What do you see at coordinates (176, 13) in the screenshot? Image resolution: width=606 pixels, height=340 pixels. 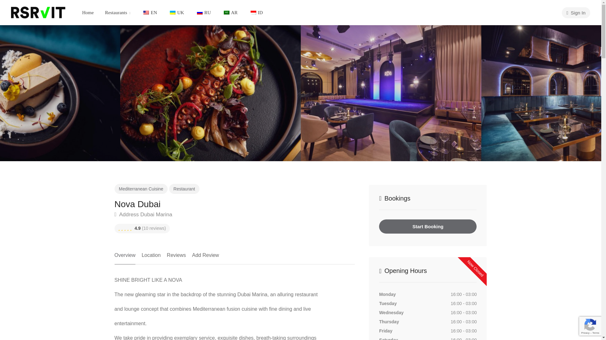 I see `UK` at bounding box center [176, 13].